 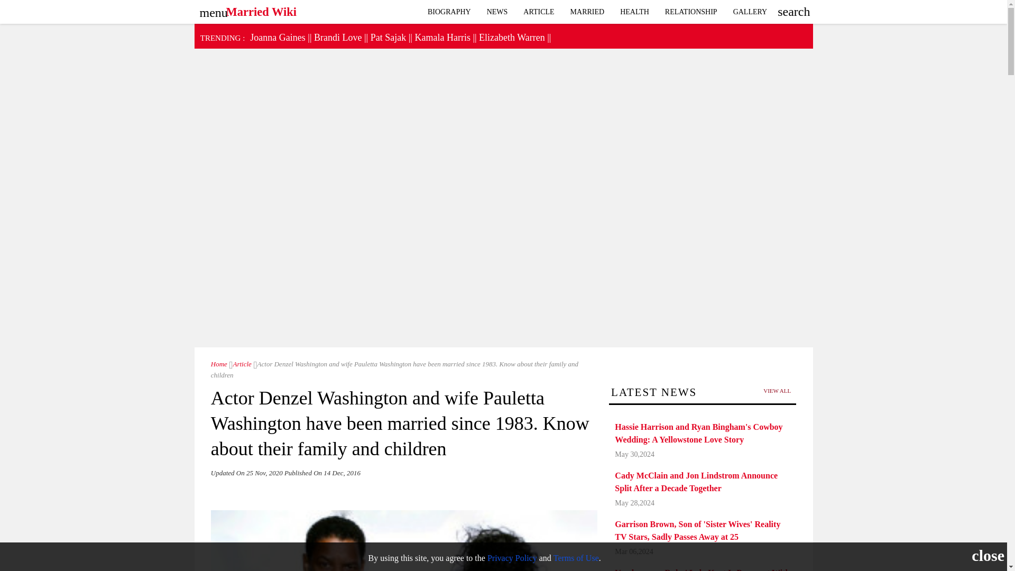 I want to click on Privacy Policy, so click(x=512, y=557).